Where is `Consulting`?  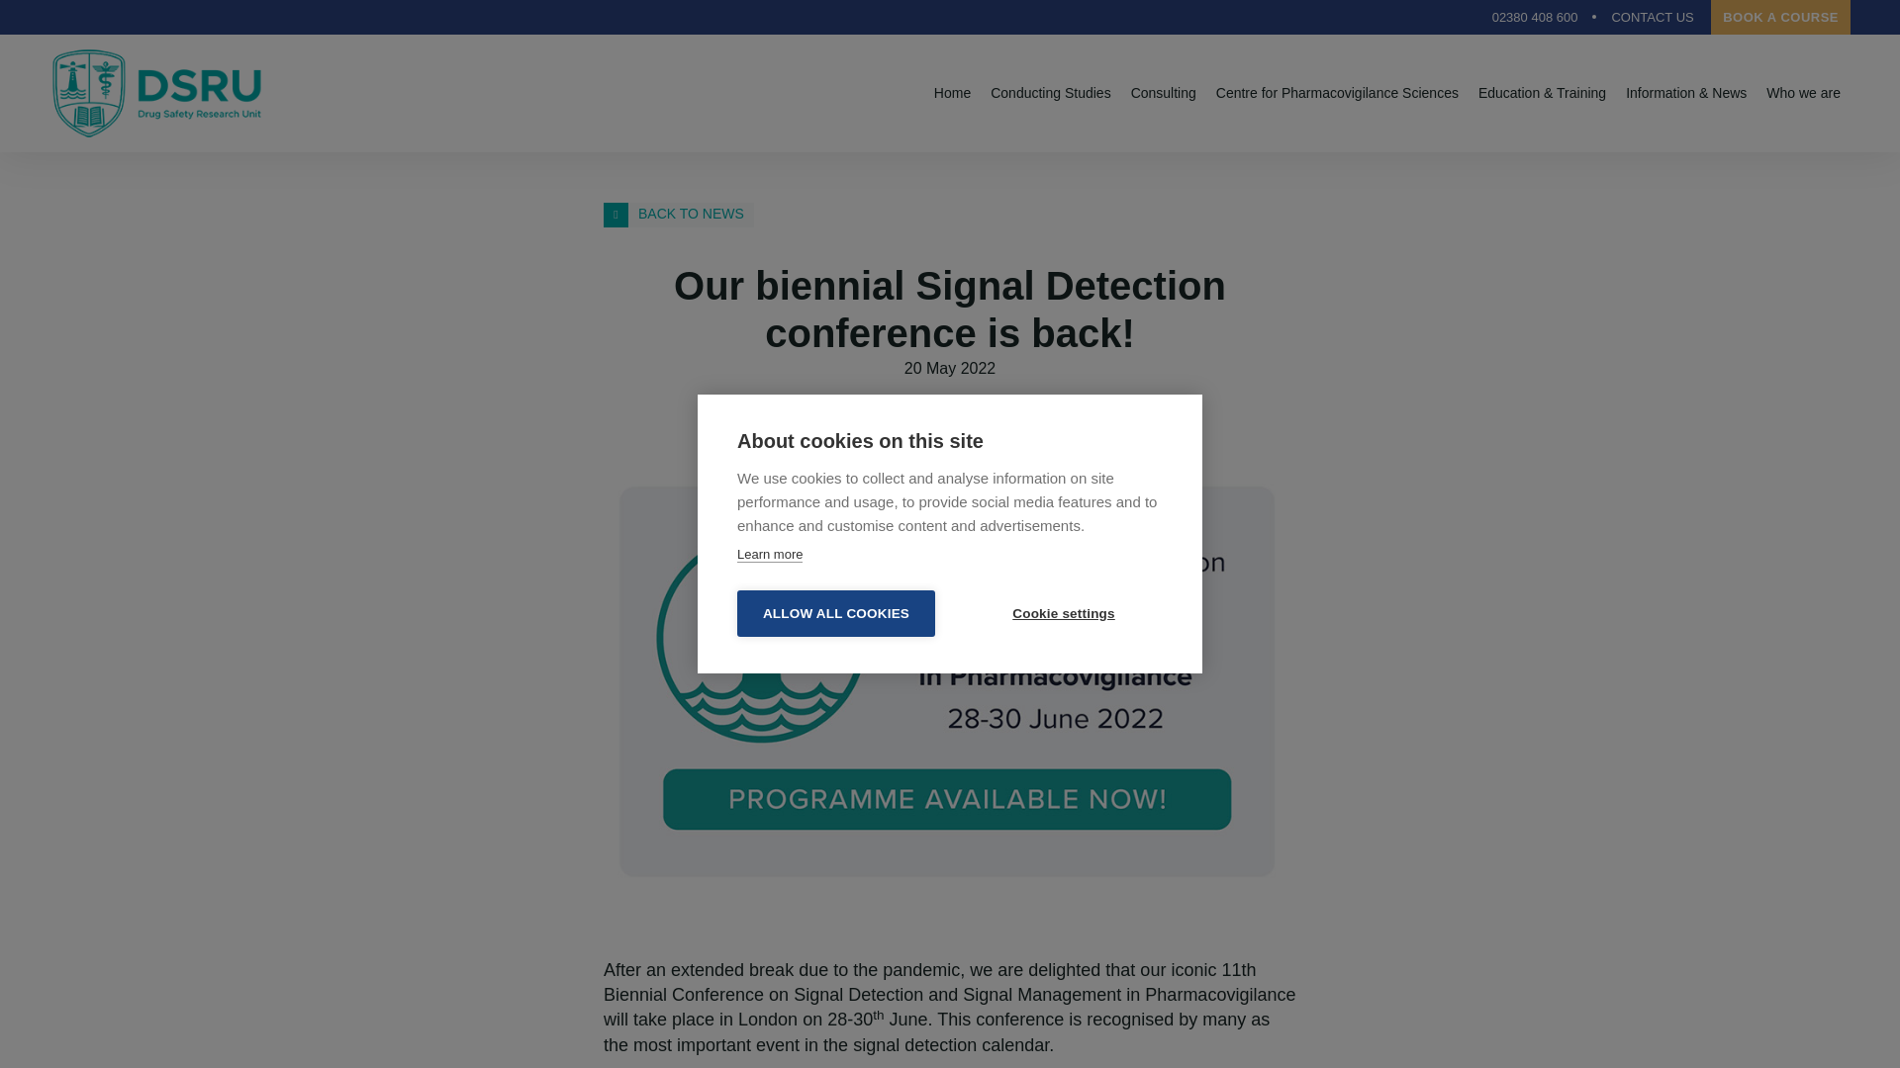
Consulting is located at coordinates (1164, 93).